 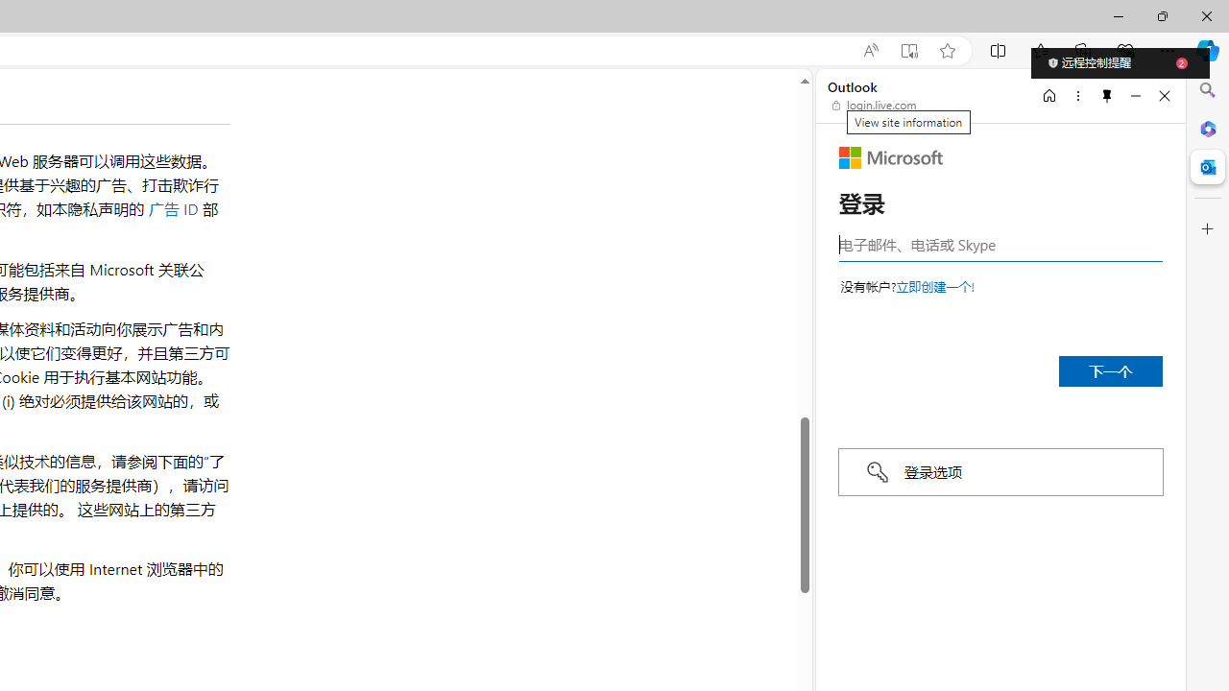 I want to click on Read aloud this page (Ctrl+Shift+U), so click(x=870, y=51).